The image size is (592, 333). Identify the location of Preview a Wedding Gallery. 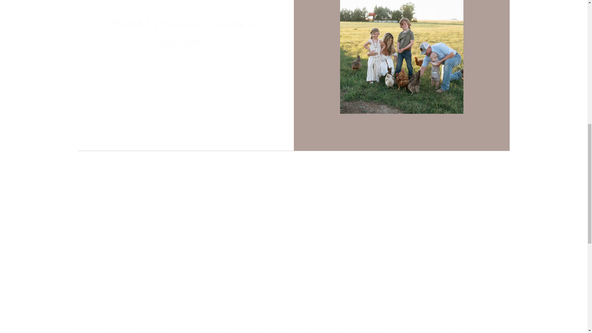
(288, 306).